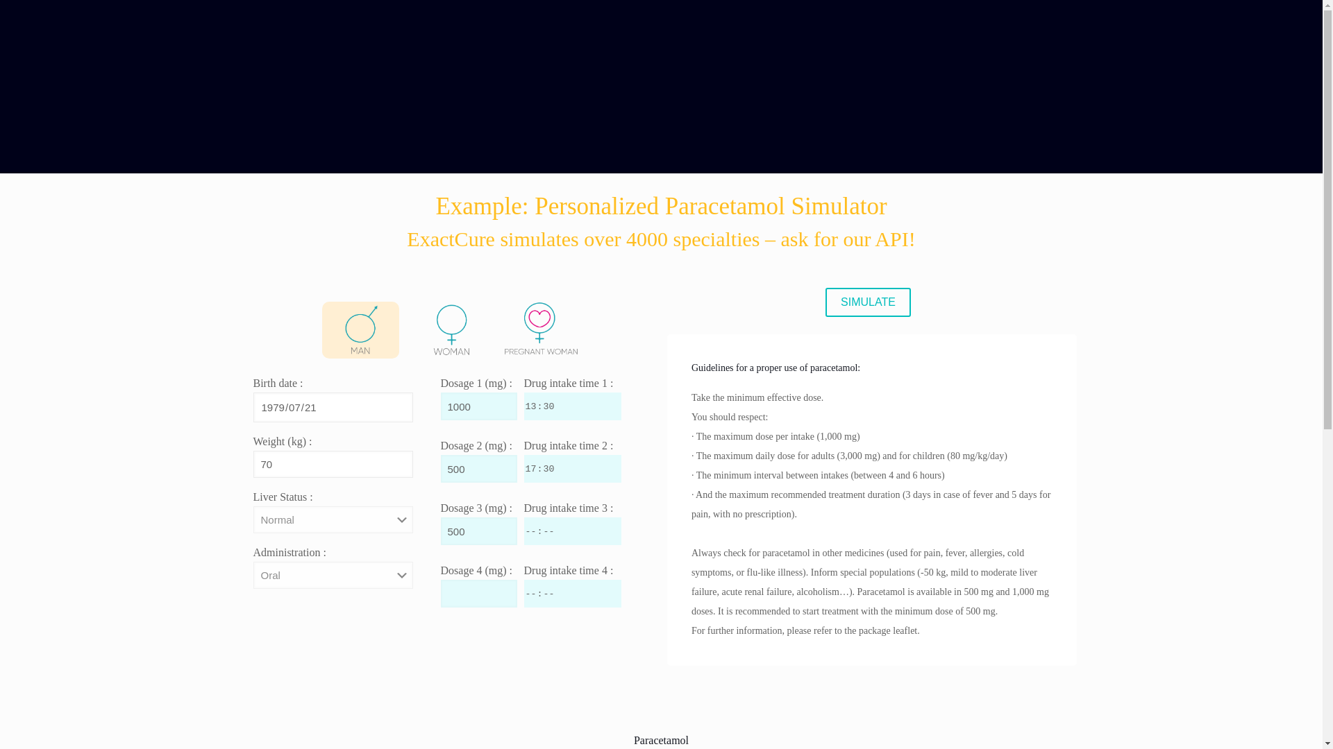  What do you see at coordinates (868, 302) in the screenshot?
I see `SIMULATE` at bounding box center [868, 302].